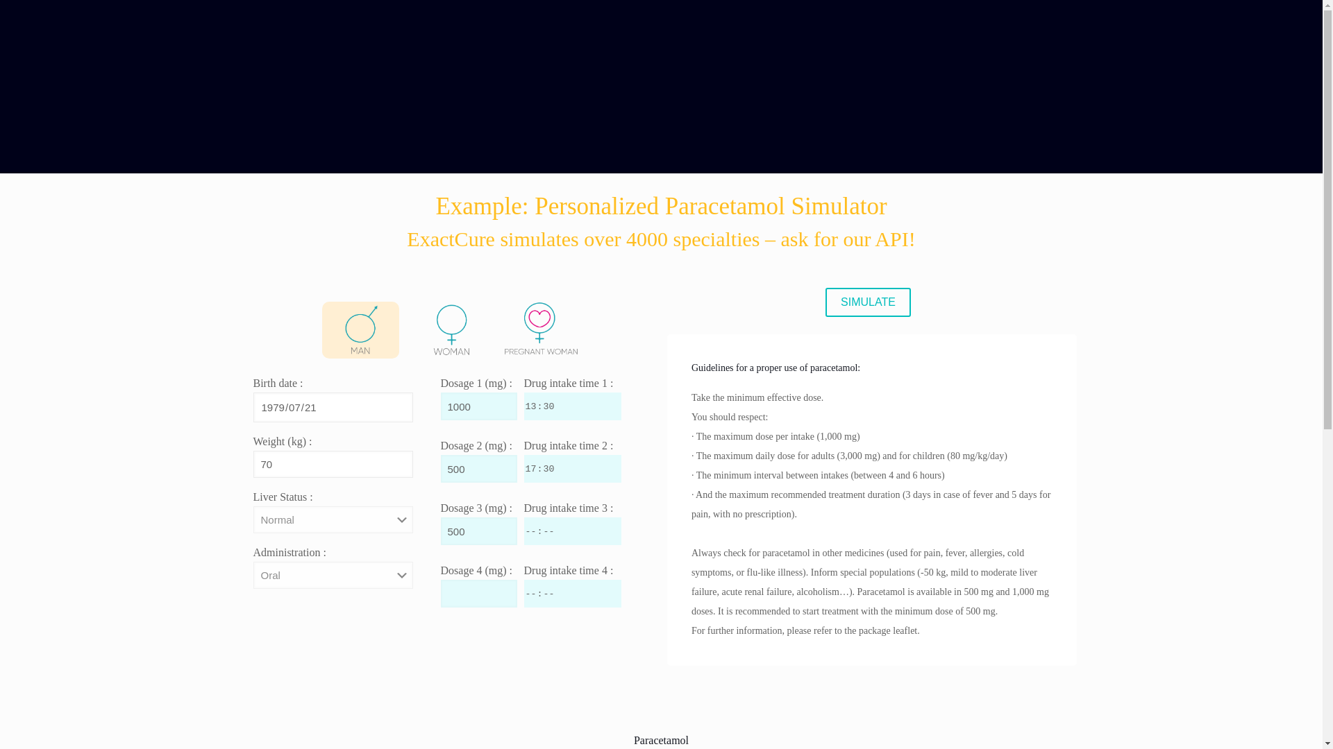  What do you see at coordinates (868, 302) in the screenshot?
I see `SIMULATE` at bounding box center [868, 302].